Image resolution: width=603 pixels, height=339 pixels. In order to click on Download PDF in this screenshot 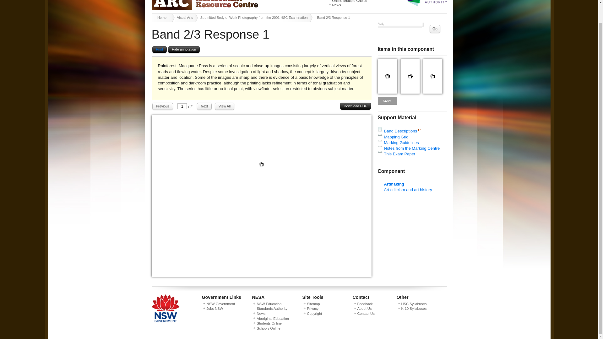, I will do `click(355, 106)`.